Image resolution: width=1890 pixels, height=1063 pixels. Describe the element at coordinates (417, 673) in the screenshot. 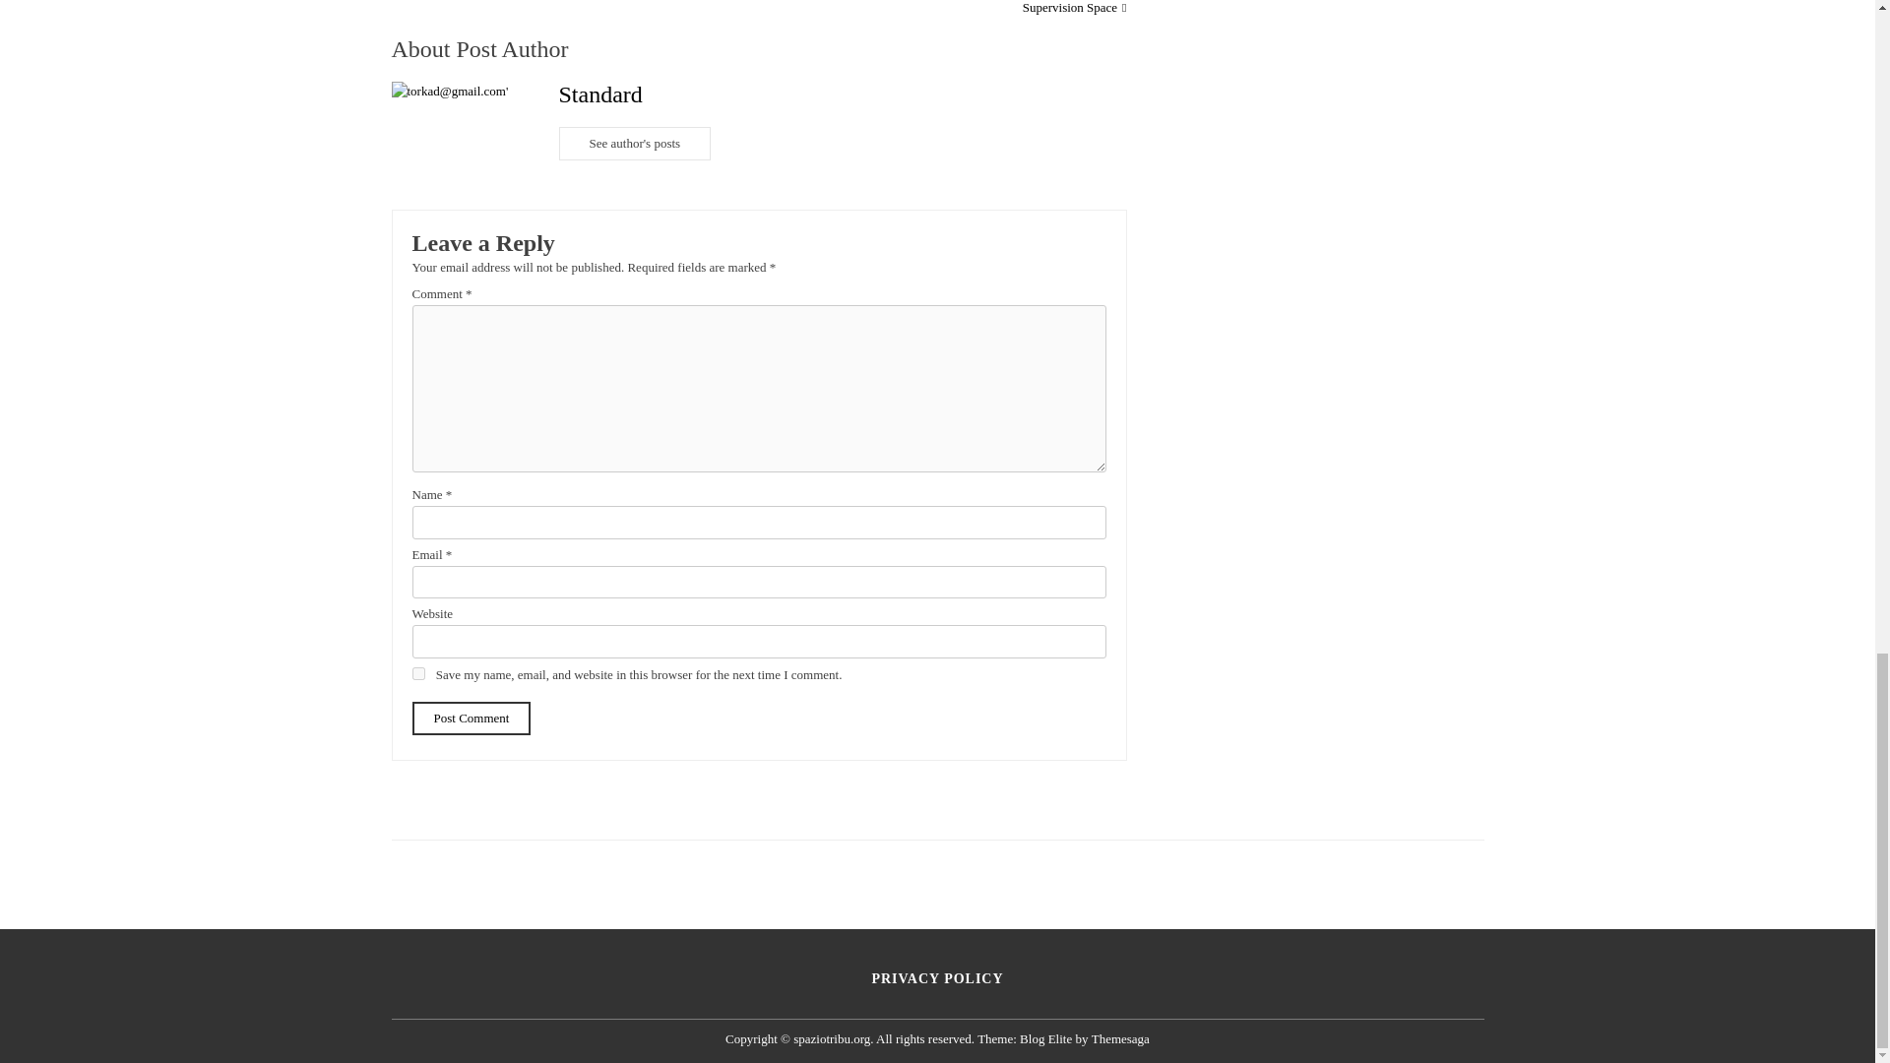

I see `yes` at that location.